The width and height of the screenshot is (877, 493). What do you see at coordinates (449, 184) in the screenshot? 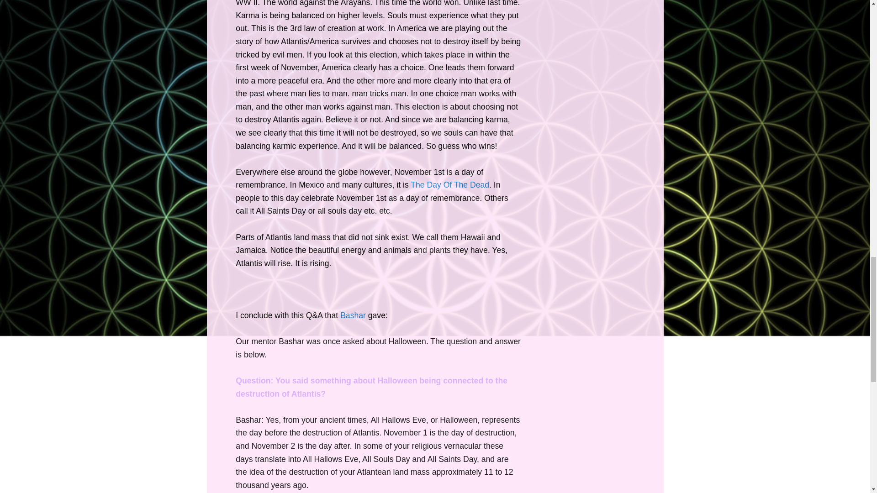
I see `The Day Of The Dead` at bounding box center [449, 184].